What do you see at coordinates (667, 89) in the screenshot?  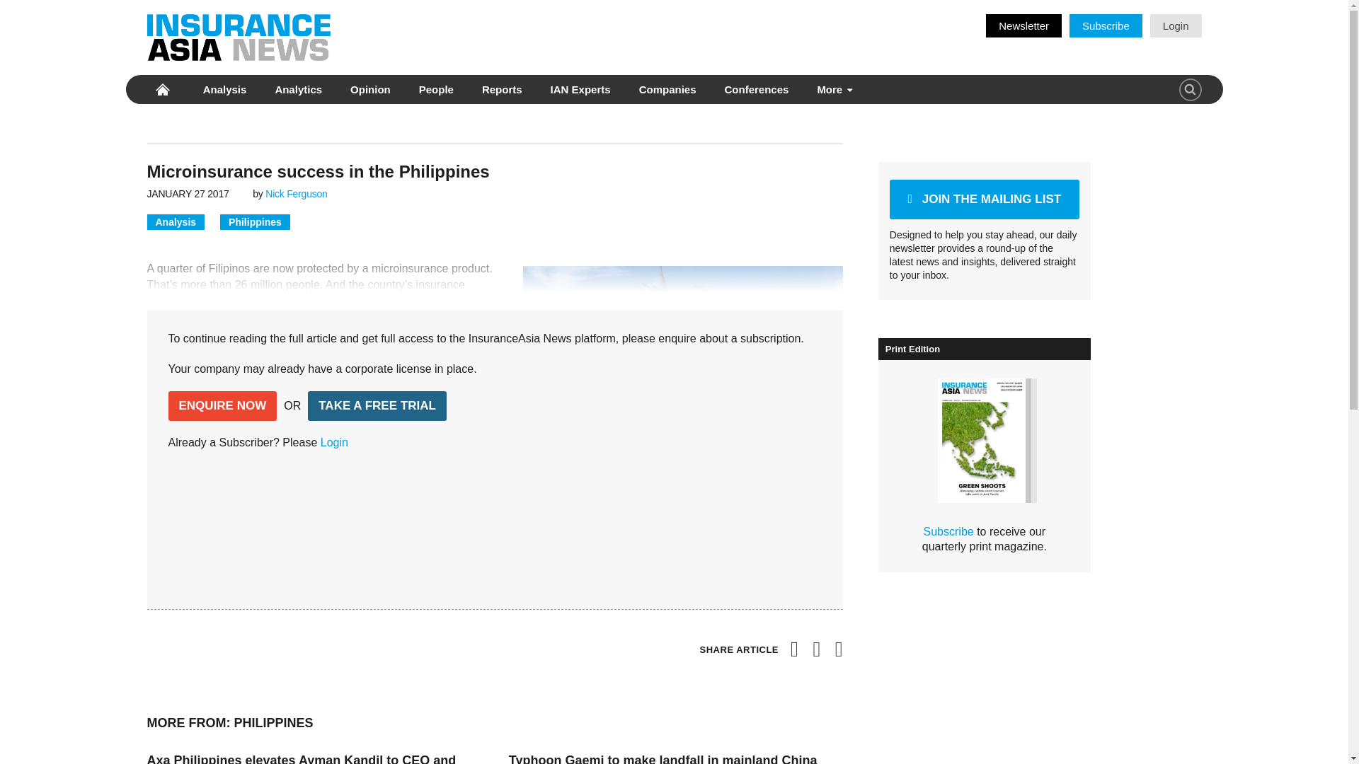 I see `Companies` at bounding box center [667, 89].